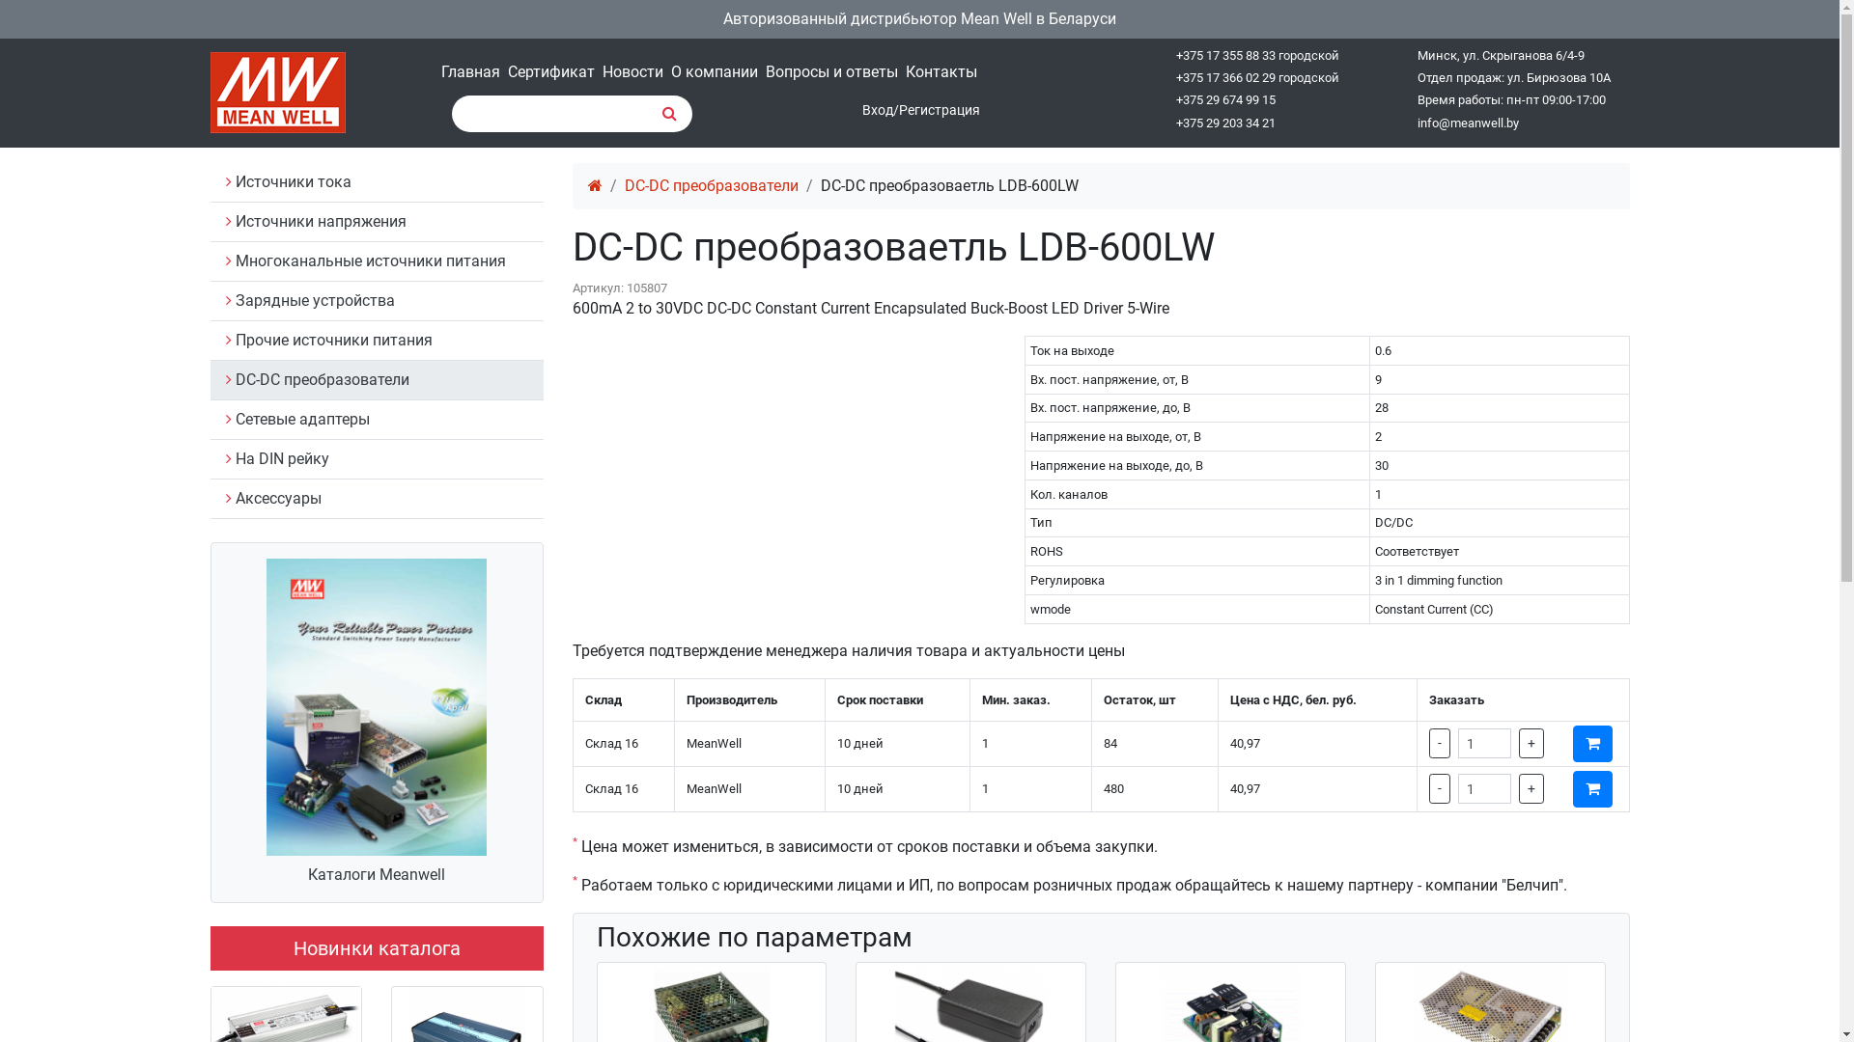 This screenshot has width=1854, height=1042. Describe the element at coordinates (1440, 743) in the screenshot. I see `-` at that location.